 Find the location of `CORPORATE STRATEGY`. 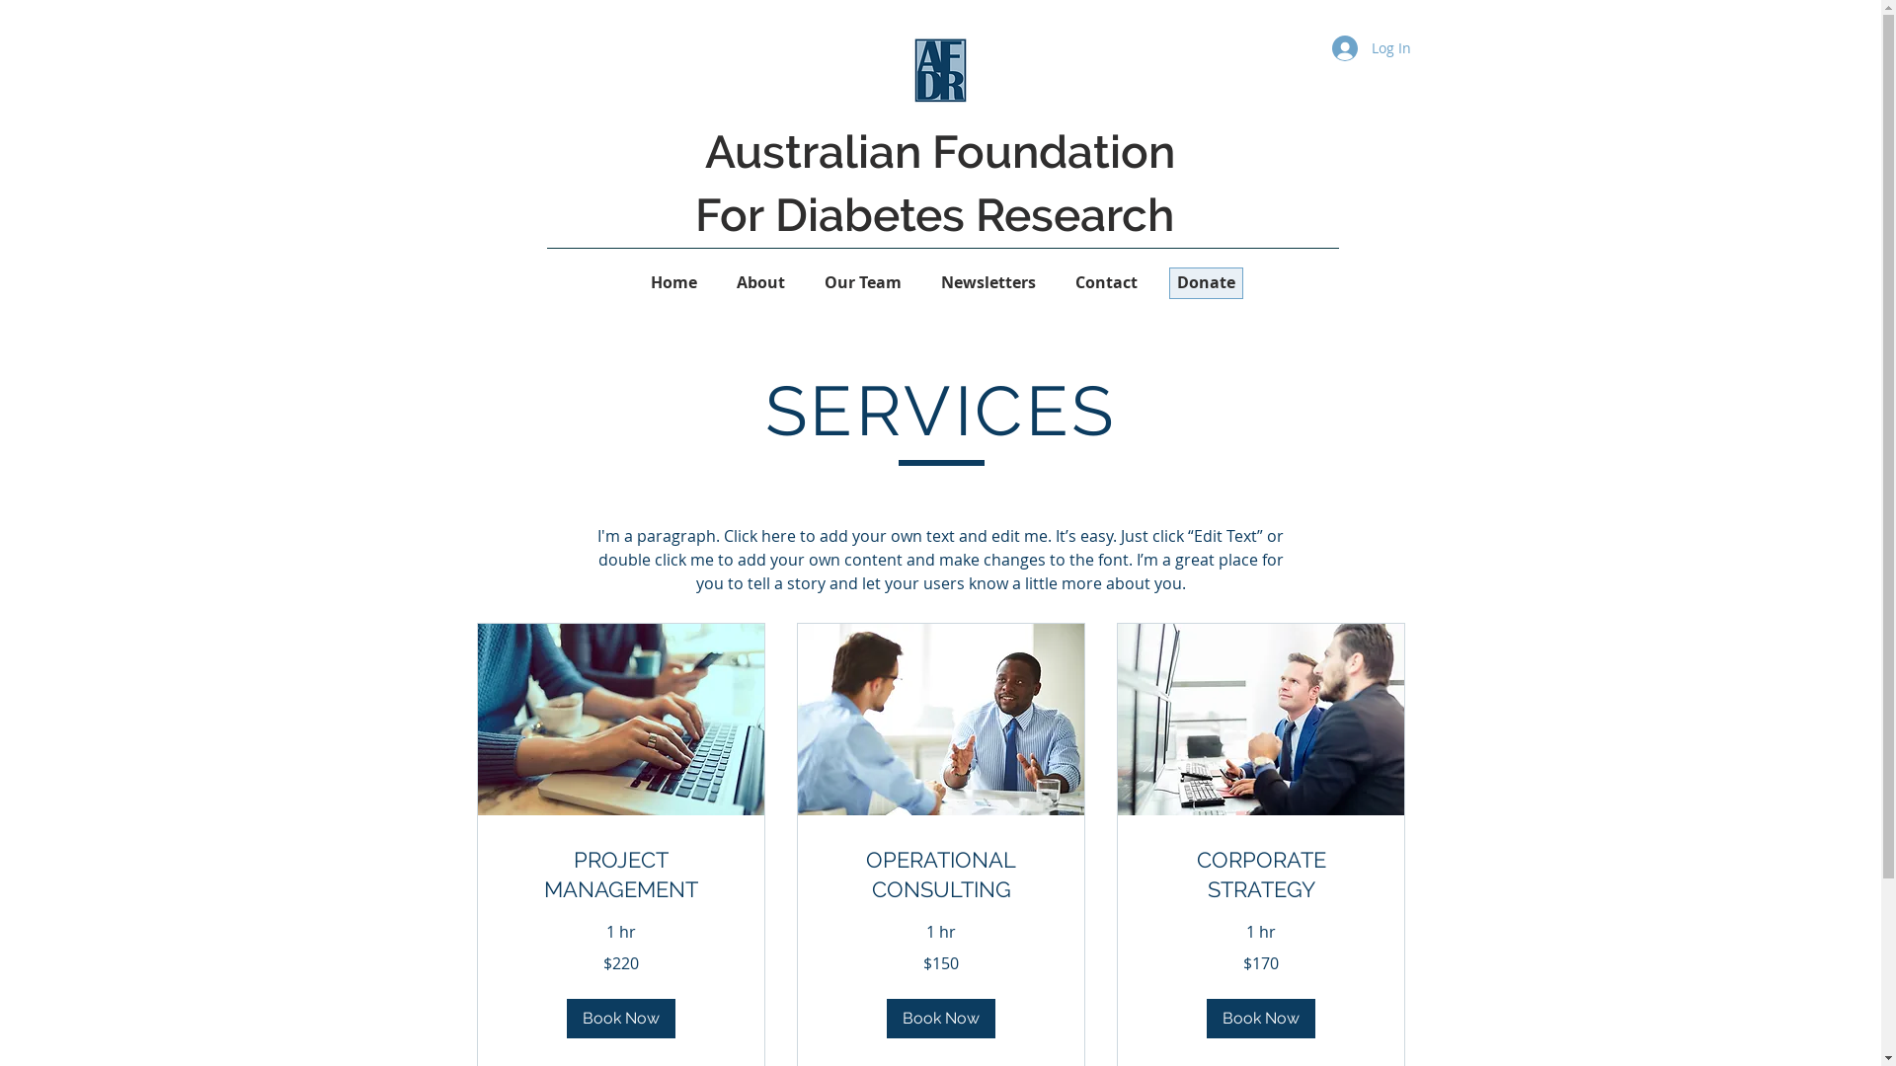

CORPORATE STRATEGY is located at coordinates (1260, 875).